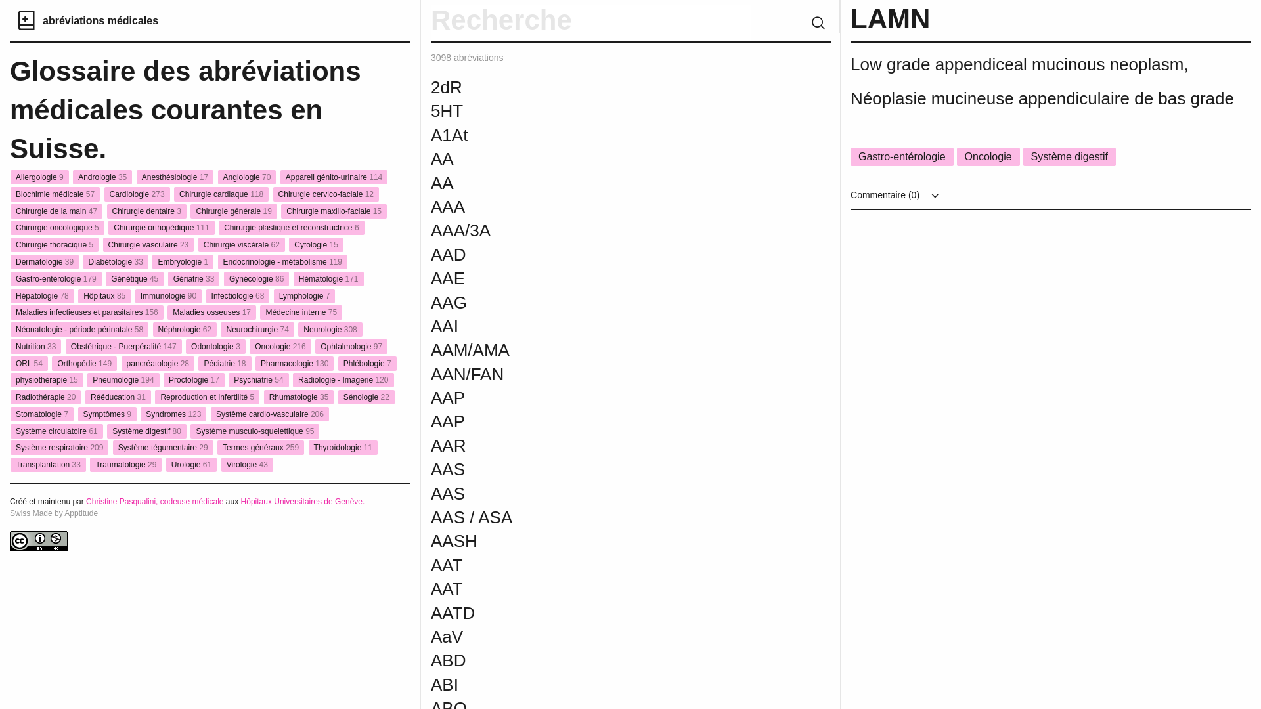 This screenshot has height=709, width=1261. I want to click on AAA, so click(596, 207).